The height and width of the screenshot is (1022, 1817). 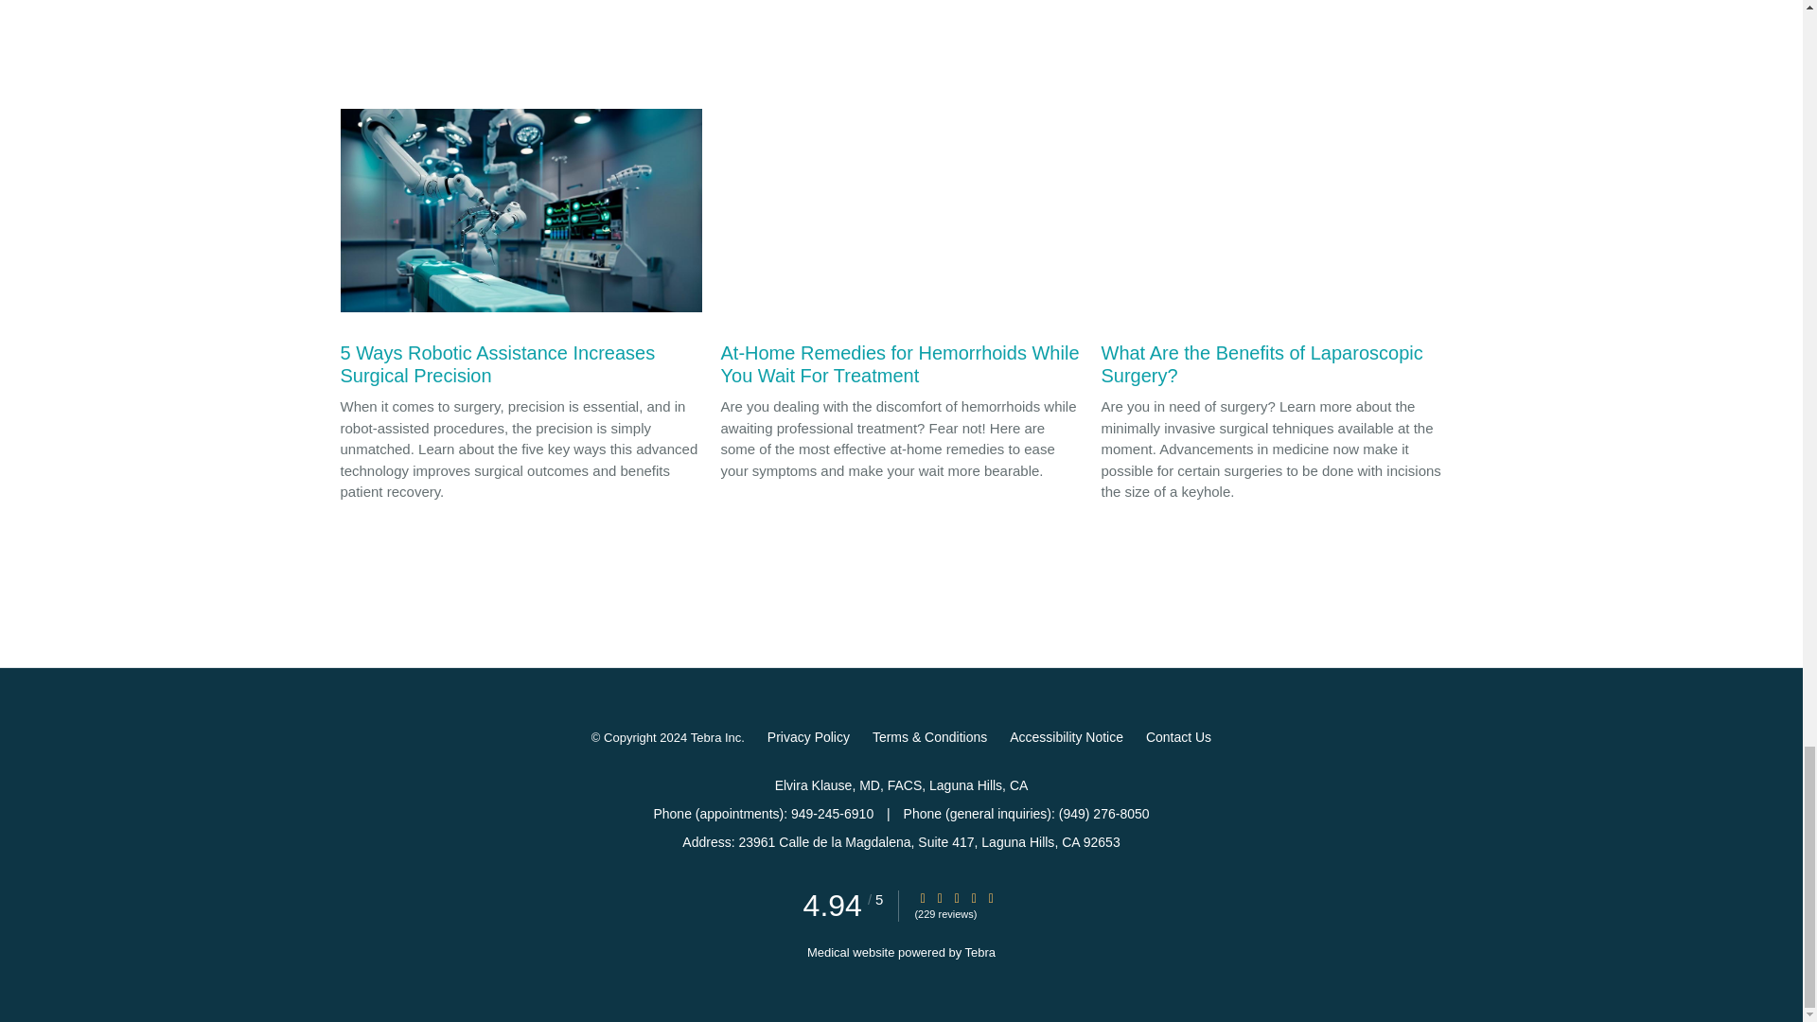 What do you see at coordinates (956, 897) in the screenshot?
I see `Star Rating` at bounding box center [956, 897].